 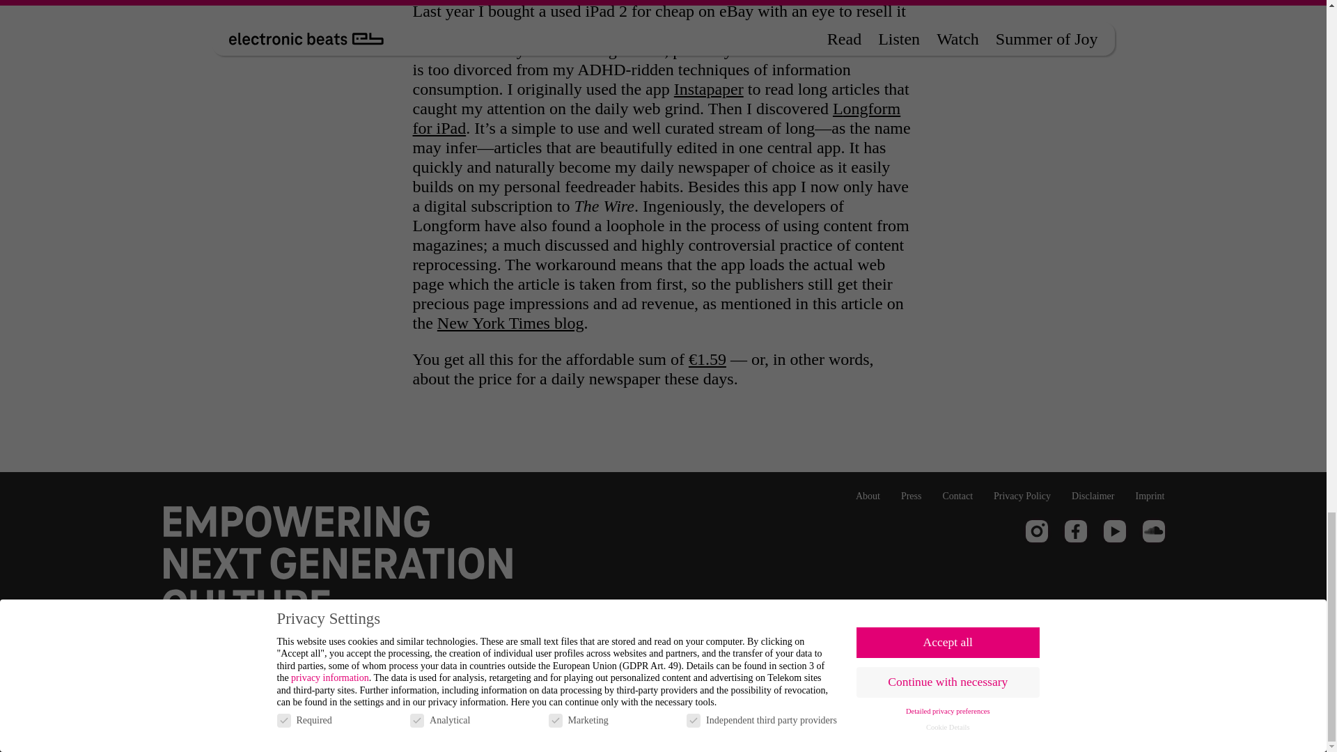 What do you see at coordinates (1150, 496) in the screenshot?
I see `Imprint` at bounding box center [1150, 496].